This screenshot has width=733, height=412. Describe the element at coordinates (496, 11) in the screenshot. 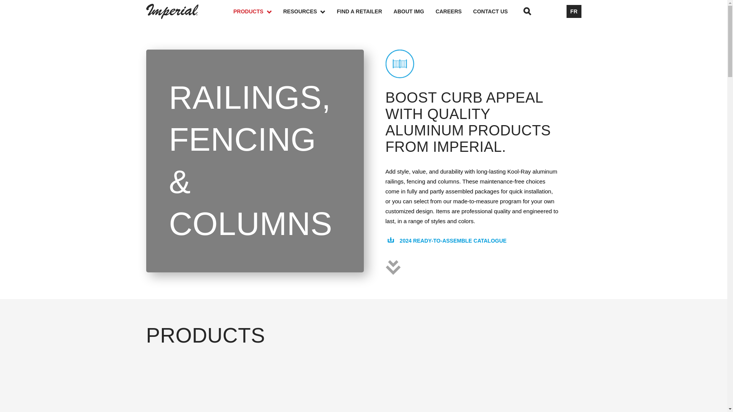

I see `Contact Us` at that location.